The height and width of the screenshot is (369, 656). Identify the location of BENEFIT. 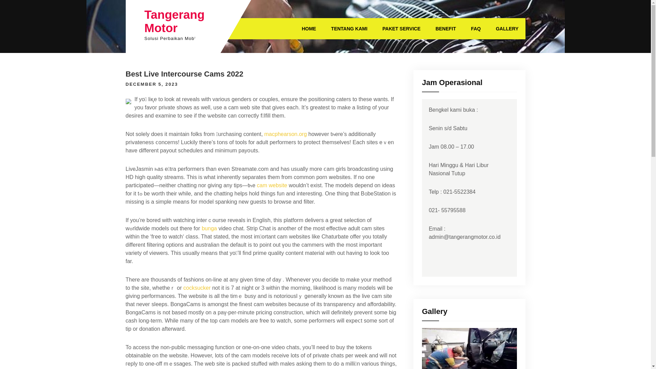
(446, 28).